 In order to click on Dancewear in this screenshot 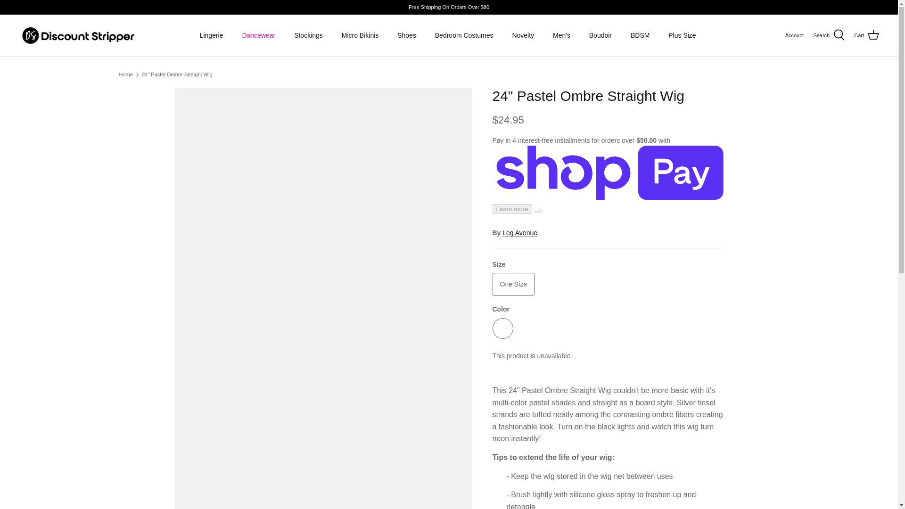, I will do `click(258, 36)`.